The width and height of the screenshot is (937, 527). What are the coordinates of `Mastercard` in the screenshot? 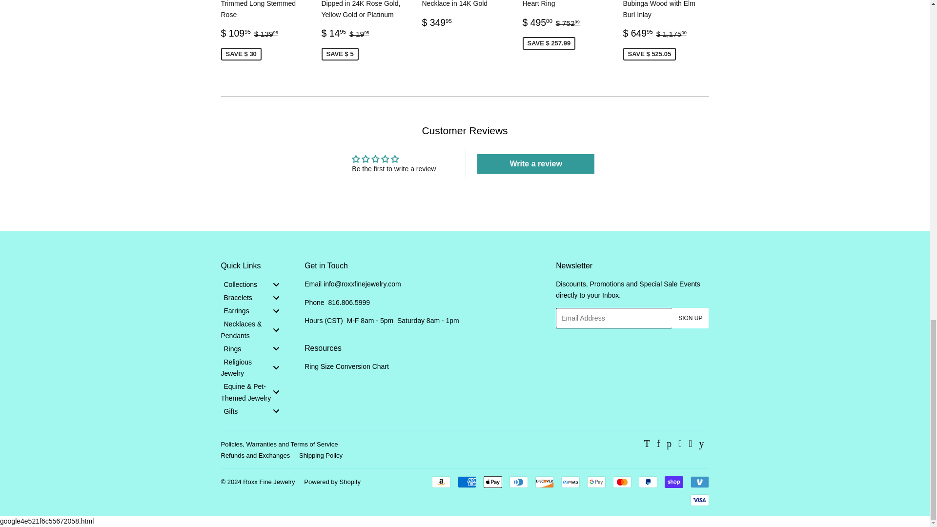 It's located at (622, 482).